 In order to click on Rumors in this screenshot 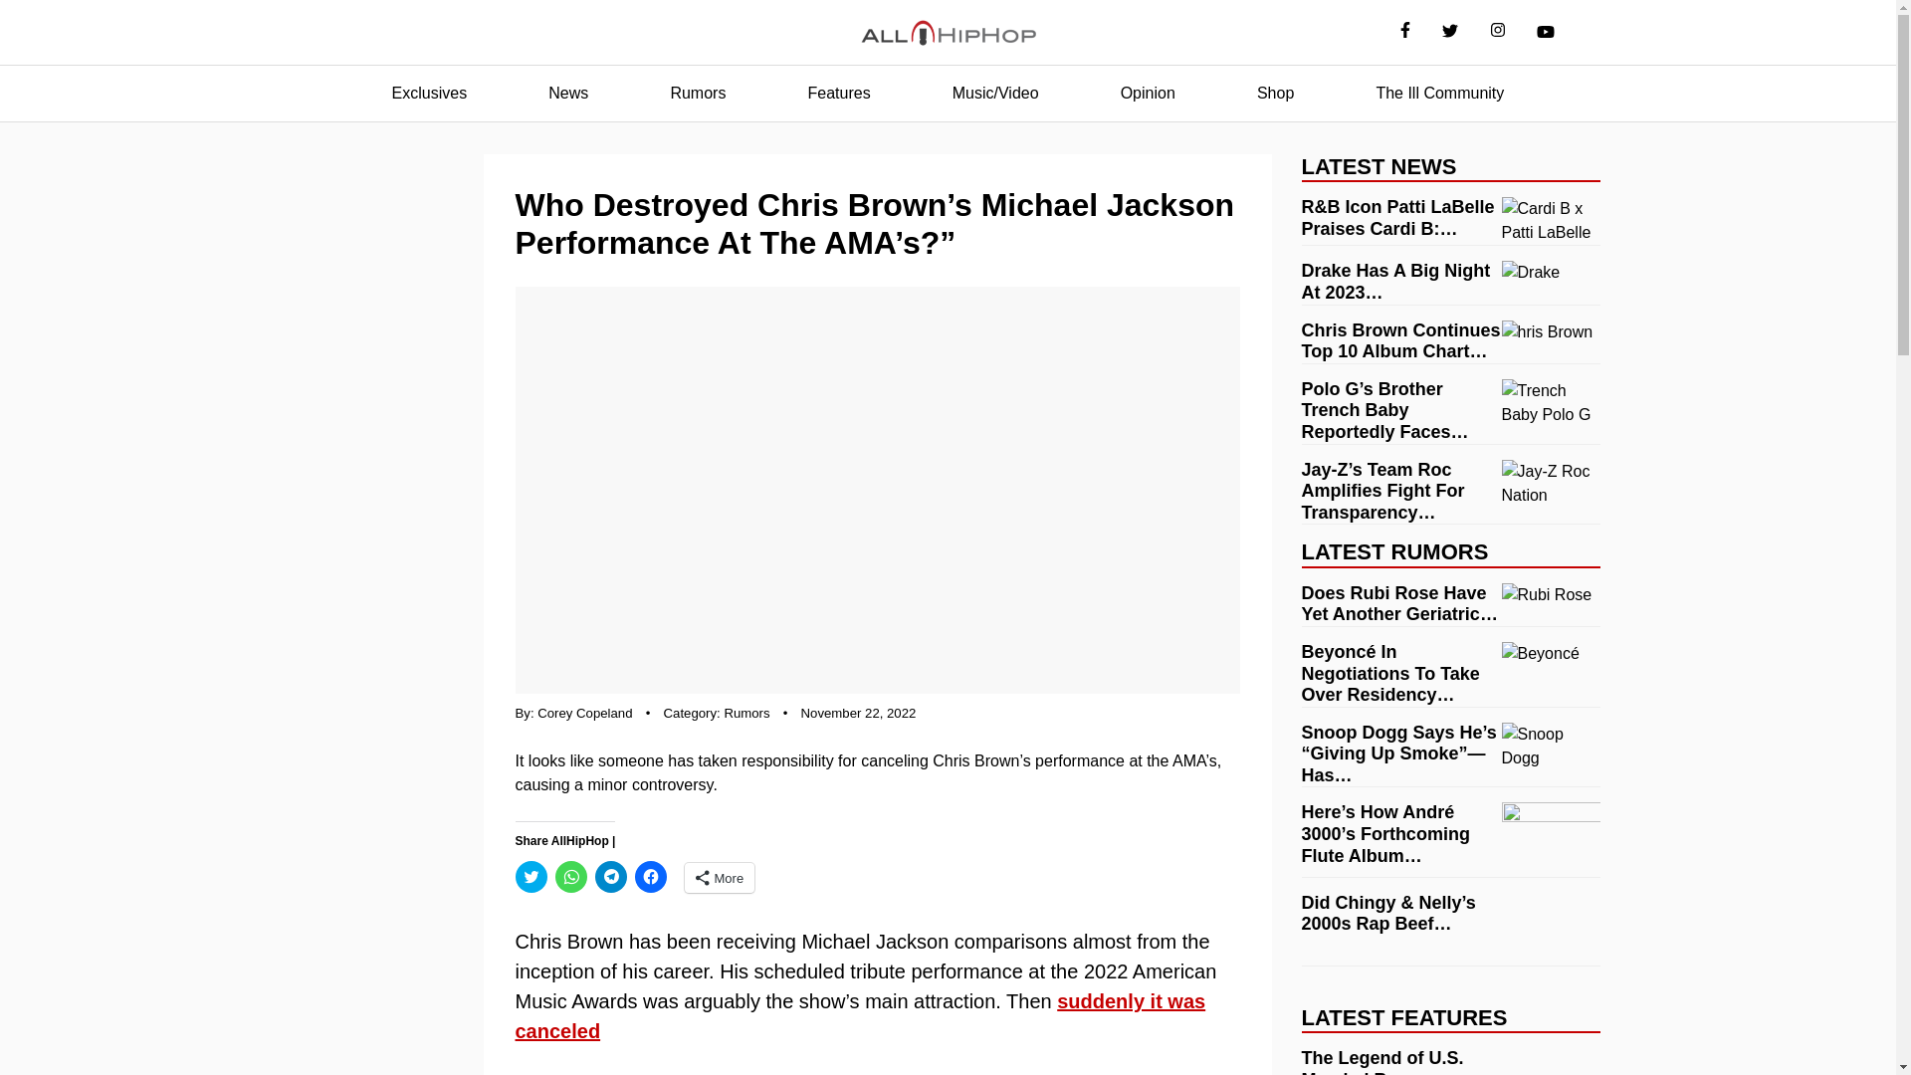, I will do `click(746, 713)`.